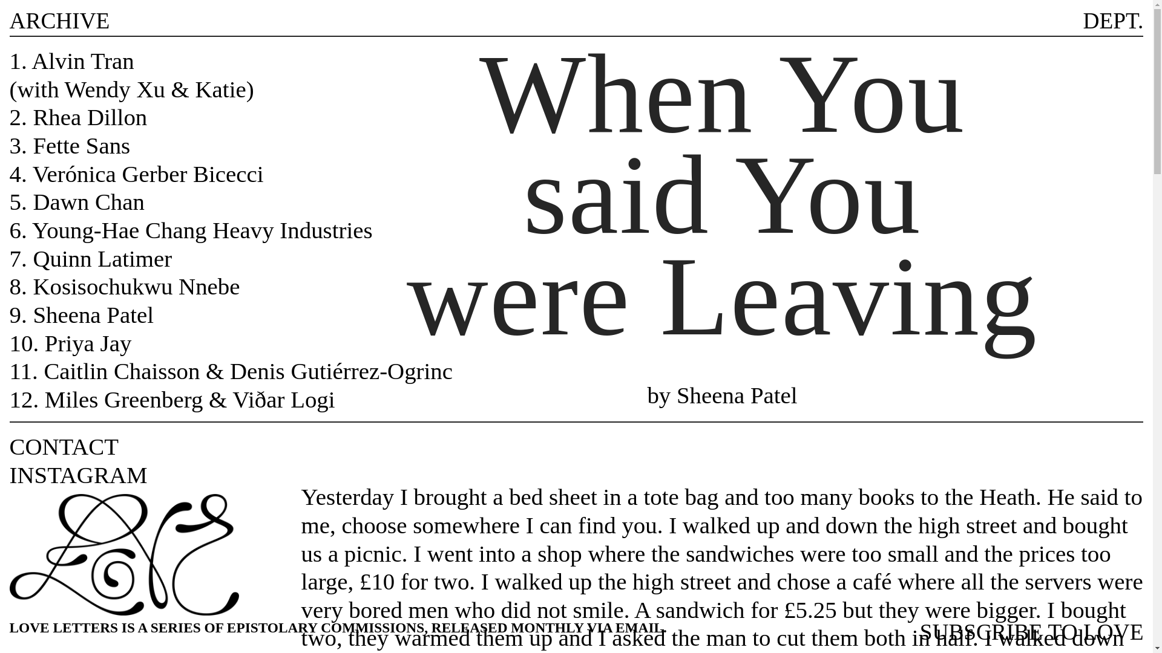  What do you see at coordinates (70, 145) in the screenshot?
I see `3. Fette Sans` at bounding box center [70, 145].